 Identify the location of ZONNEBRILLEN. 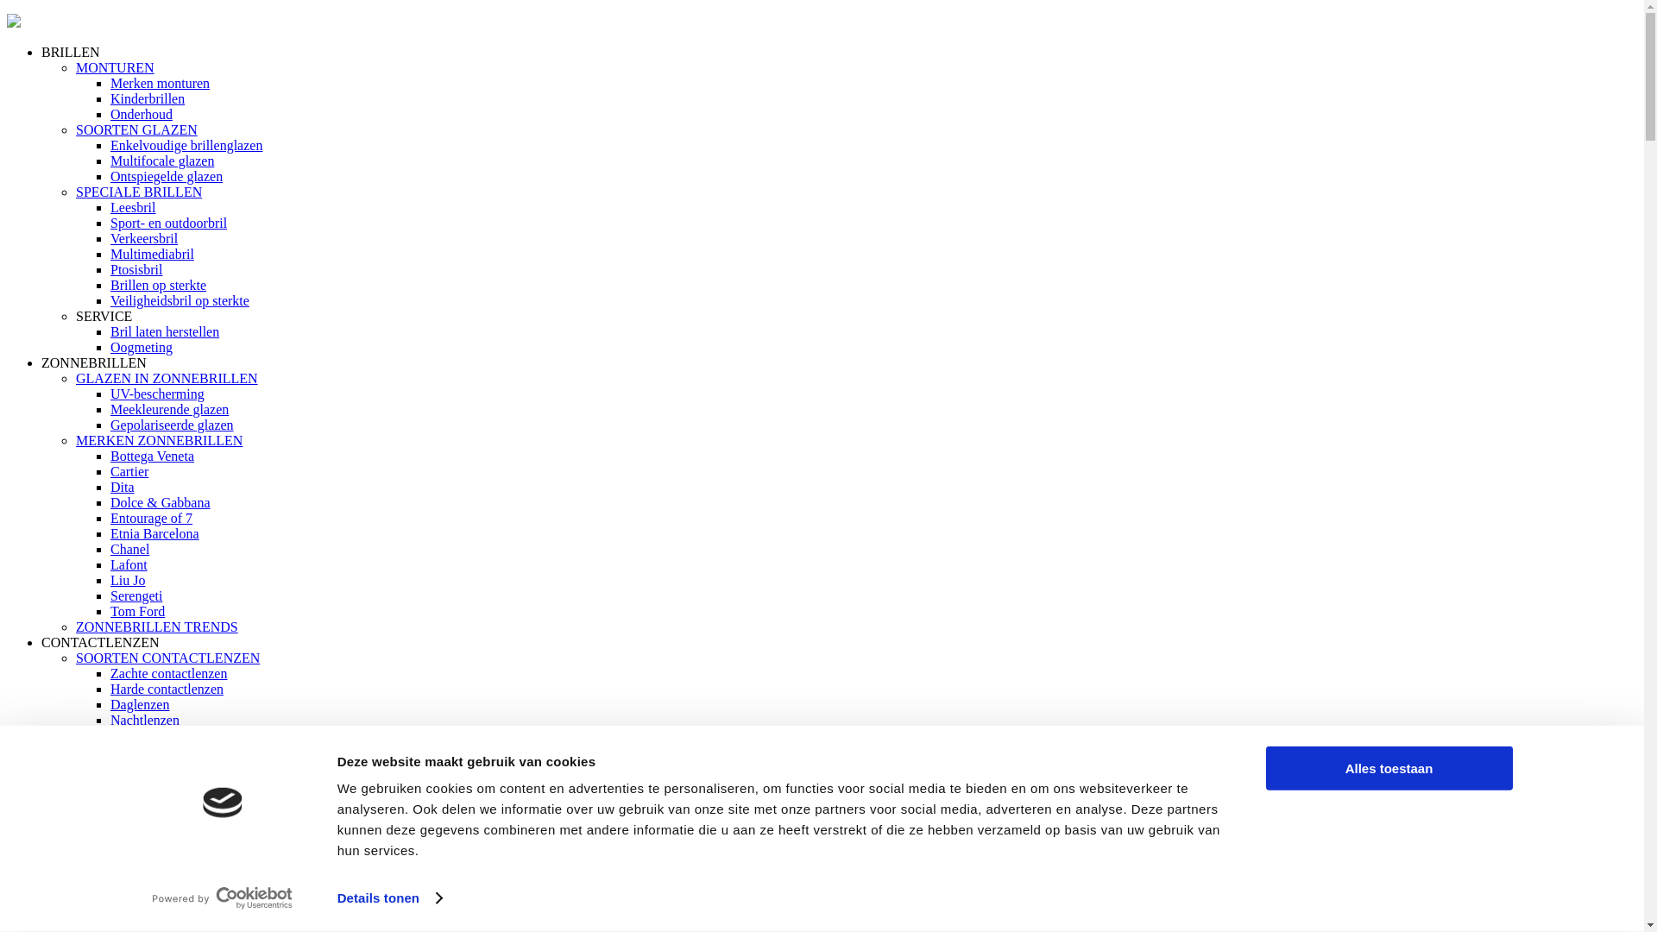
(94, 362).